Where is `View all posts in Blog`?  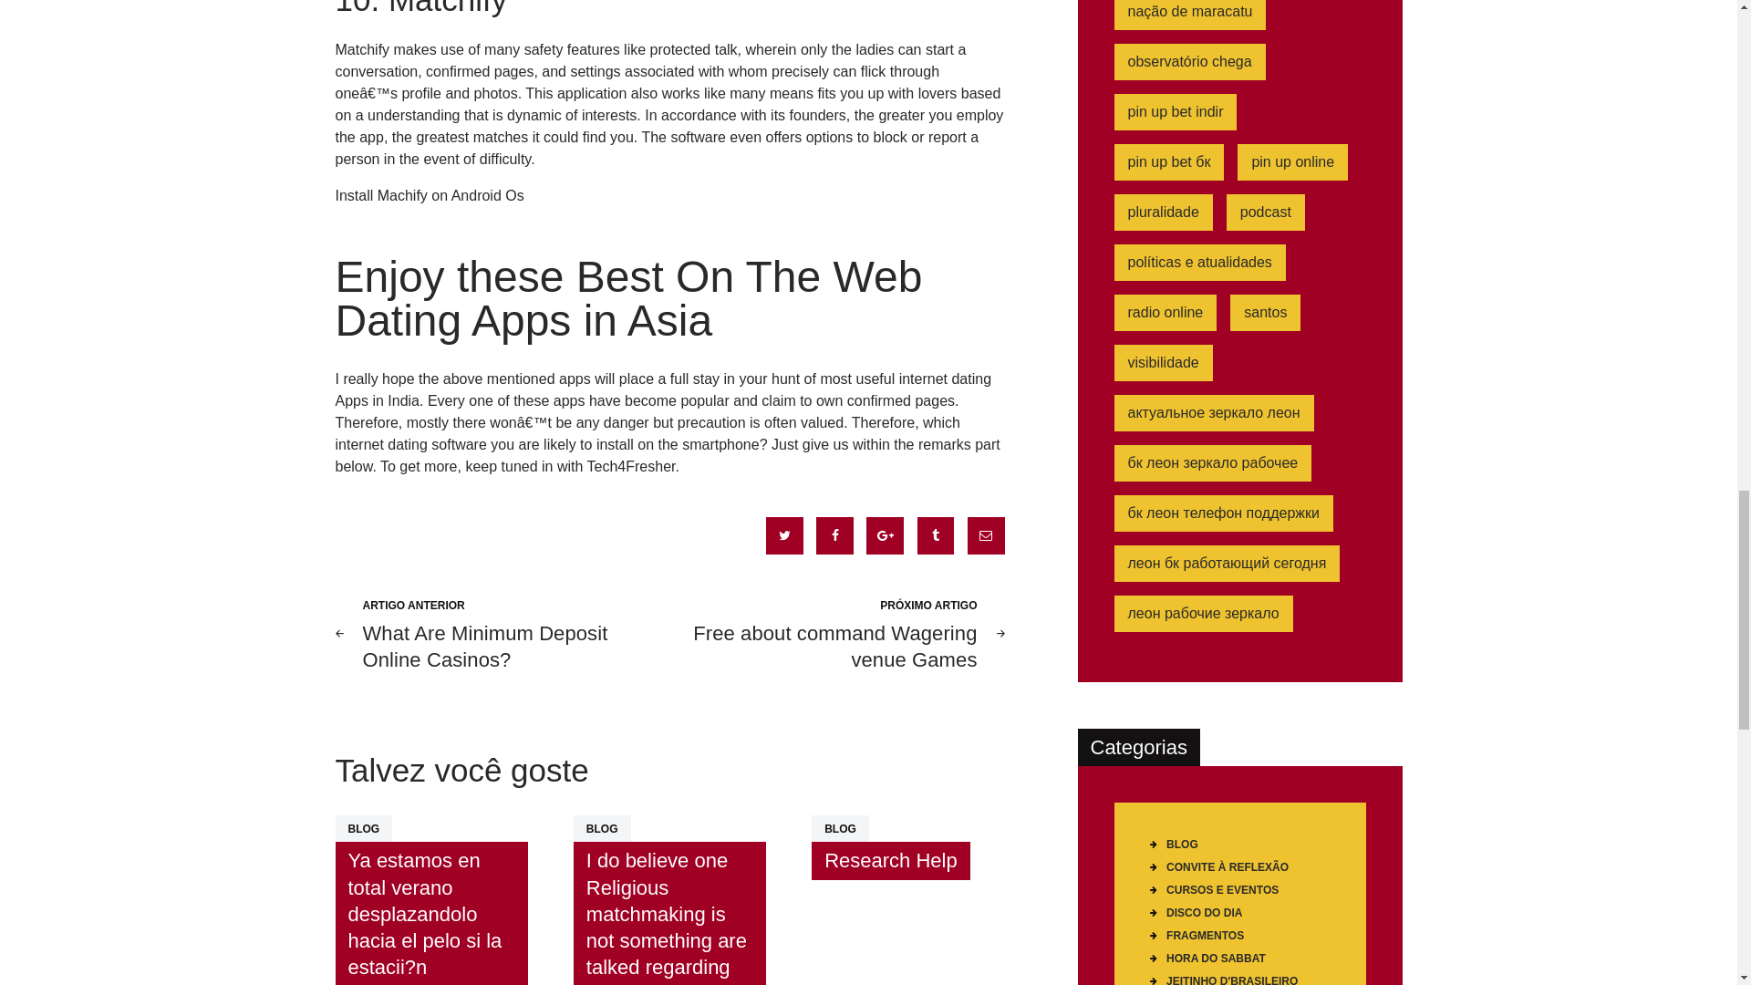
View all posts in Blog is located at coordinates (602, 828).